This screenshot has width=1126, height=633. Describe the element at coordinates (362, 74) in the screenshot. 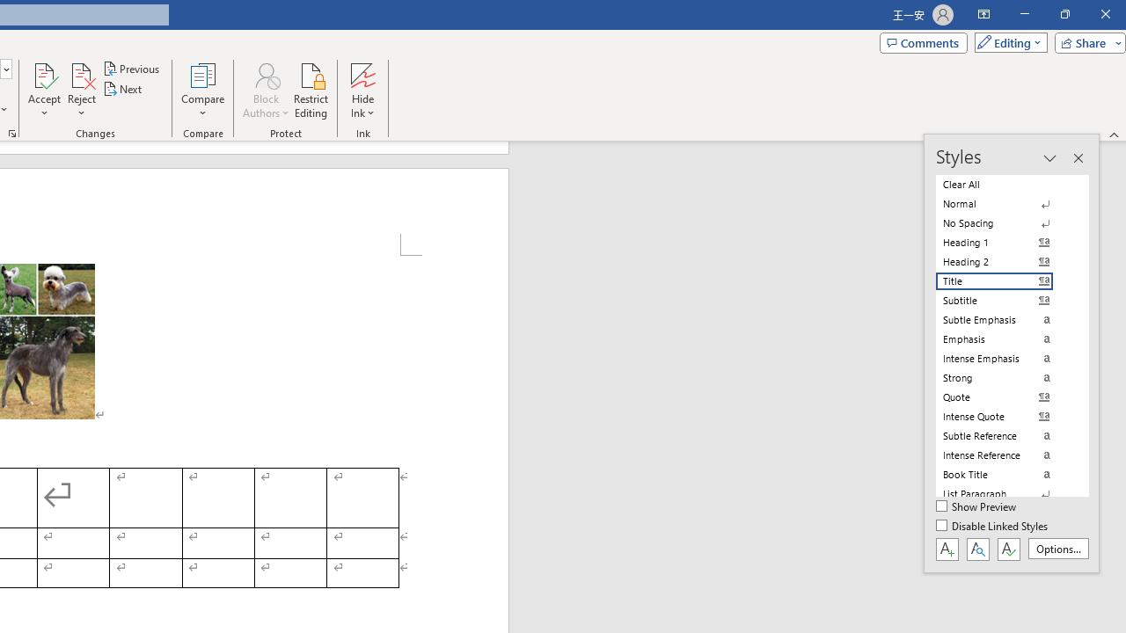

I see `Hide Ink` at that location.